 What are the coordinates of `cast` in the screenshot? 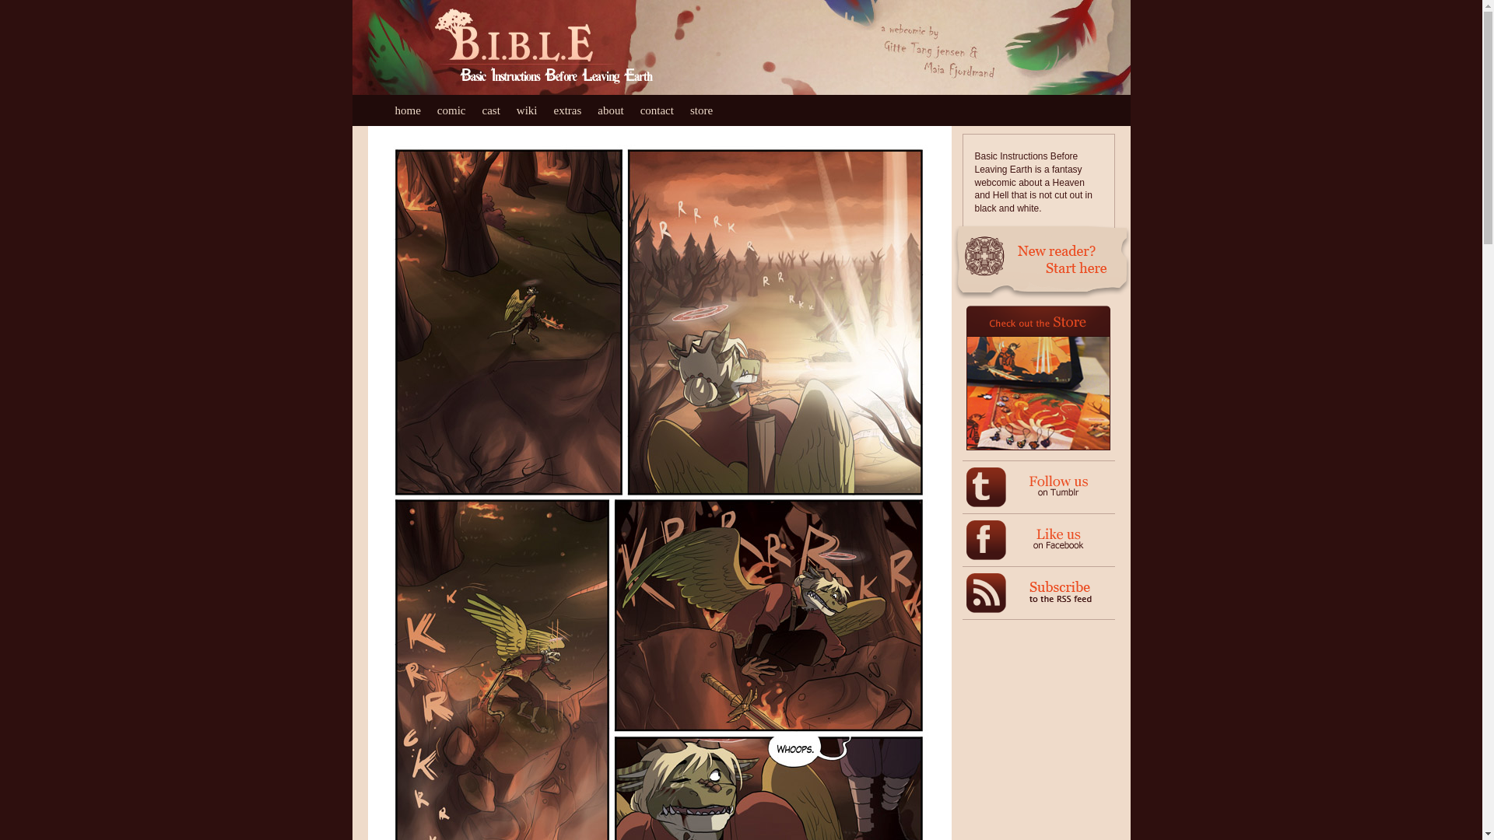 It's located at (498, 110).